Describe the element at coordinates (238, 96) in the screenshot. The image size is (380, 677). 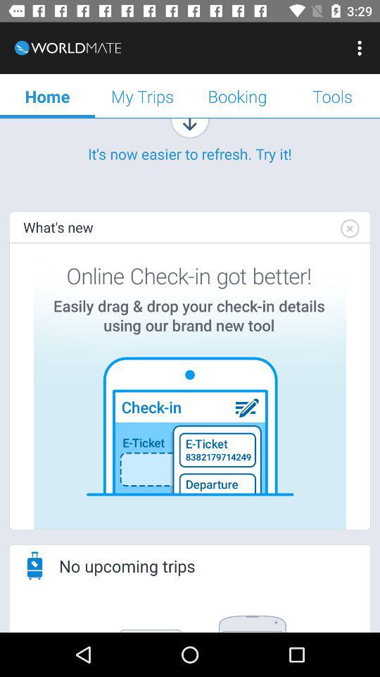
I see `select the icon next to my trips app` at that location.